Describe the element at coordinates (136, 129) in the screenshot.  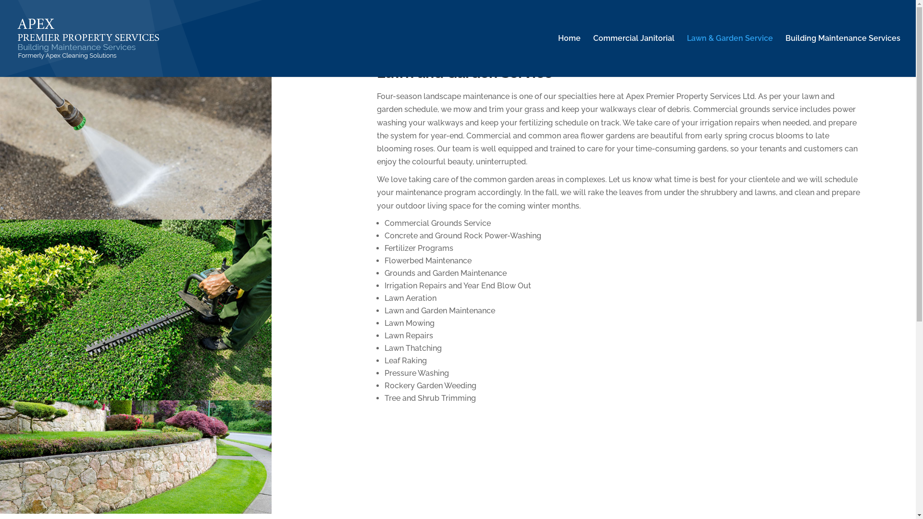
I see `services_001` at that location.